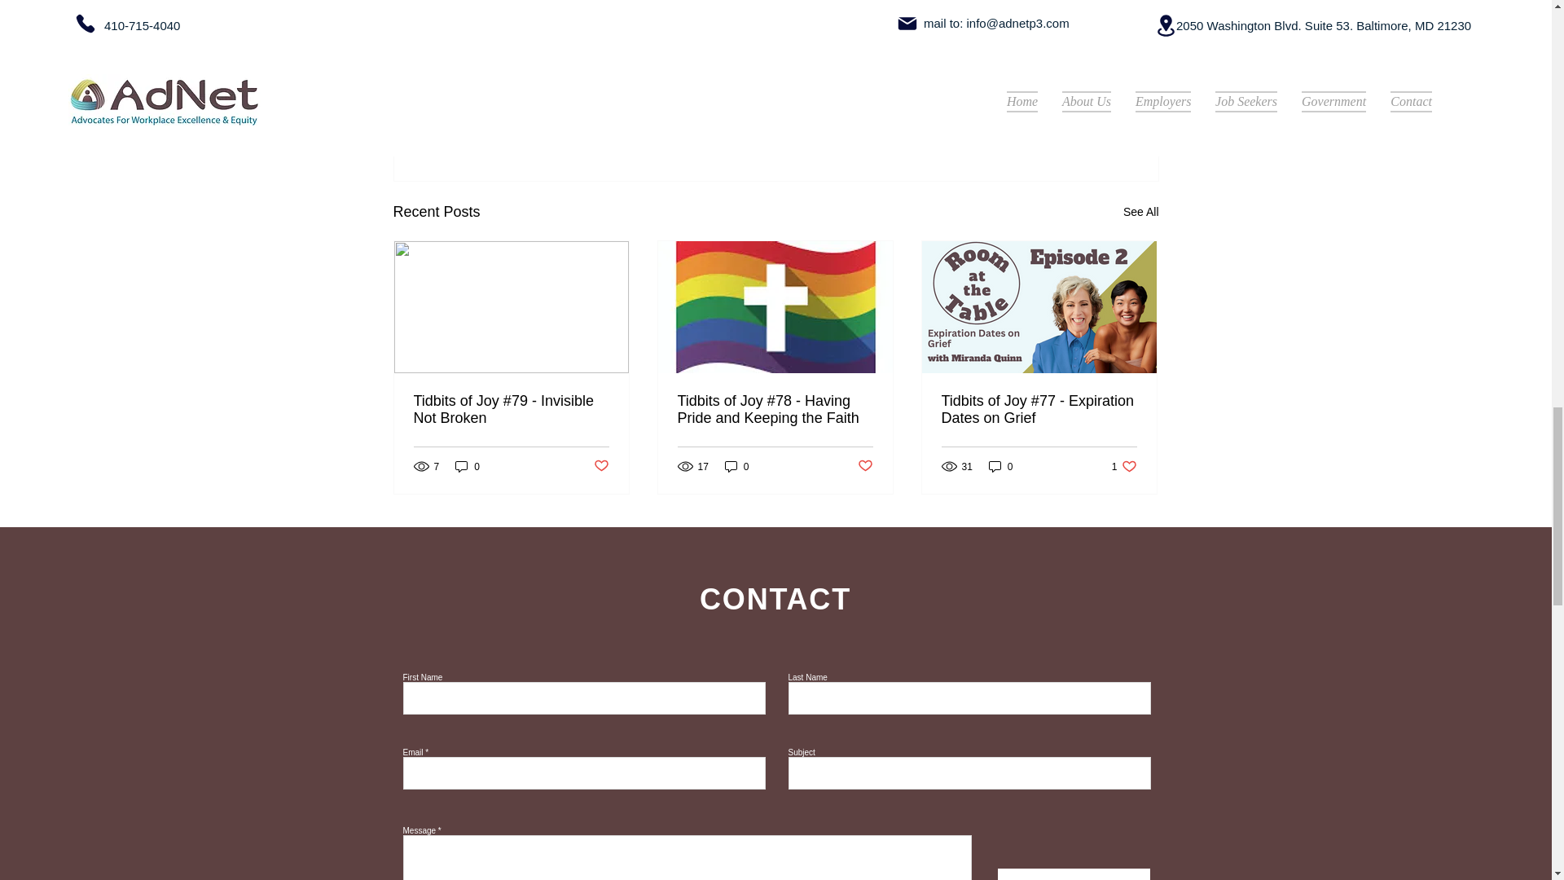 The image size is (1564, 880). What do you see at coordinates (600, 466) in the screenshot?
I see `Post not marked as liked` at bounding box center [600, 466].